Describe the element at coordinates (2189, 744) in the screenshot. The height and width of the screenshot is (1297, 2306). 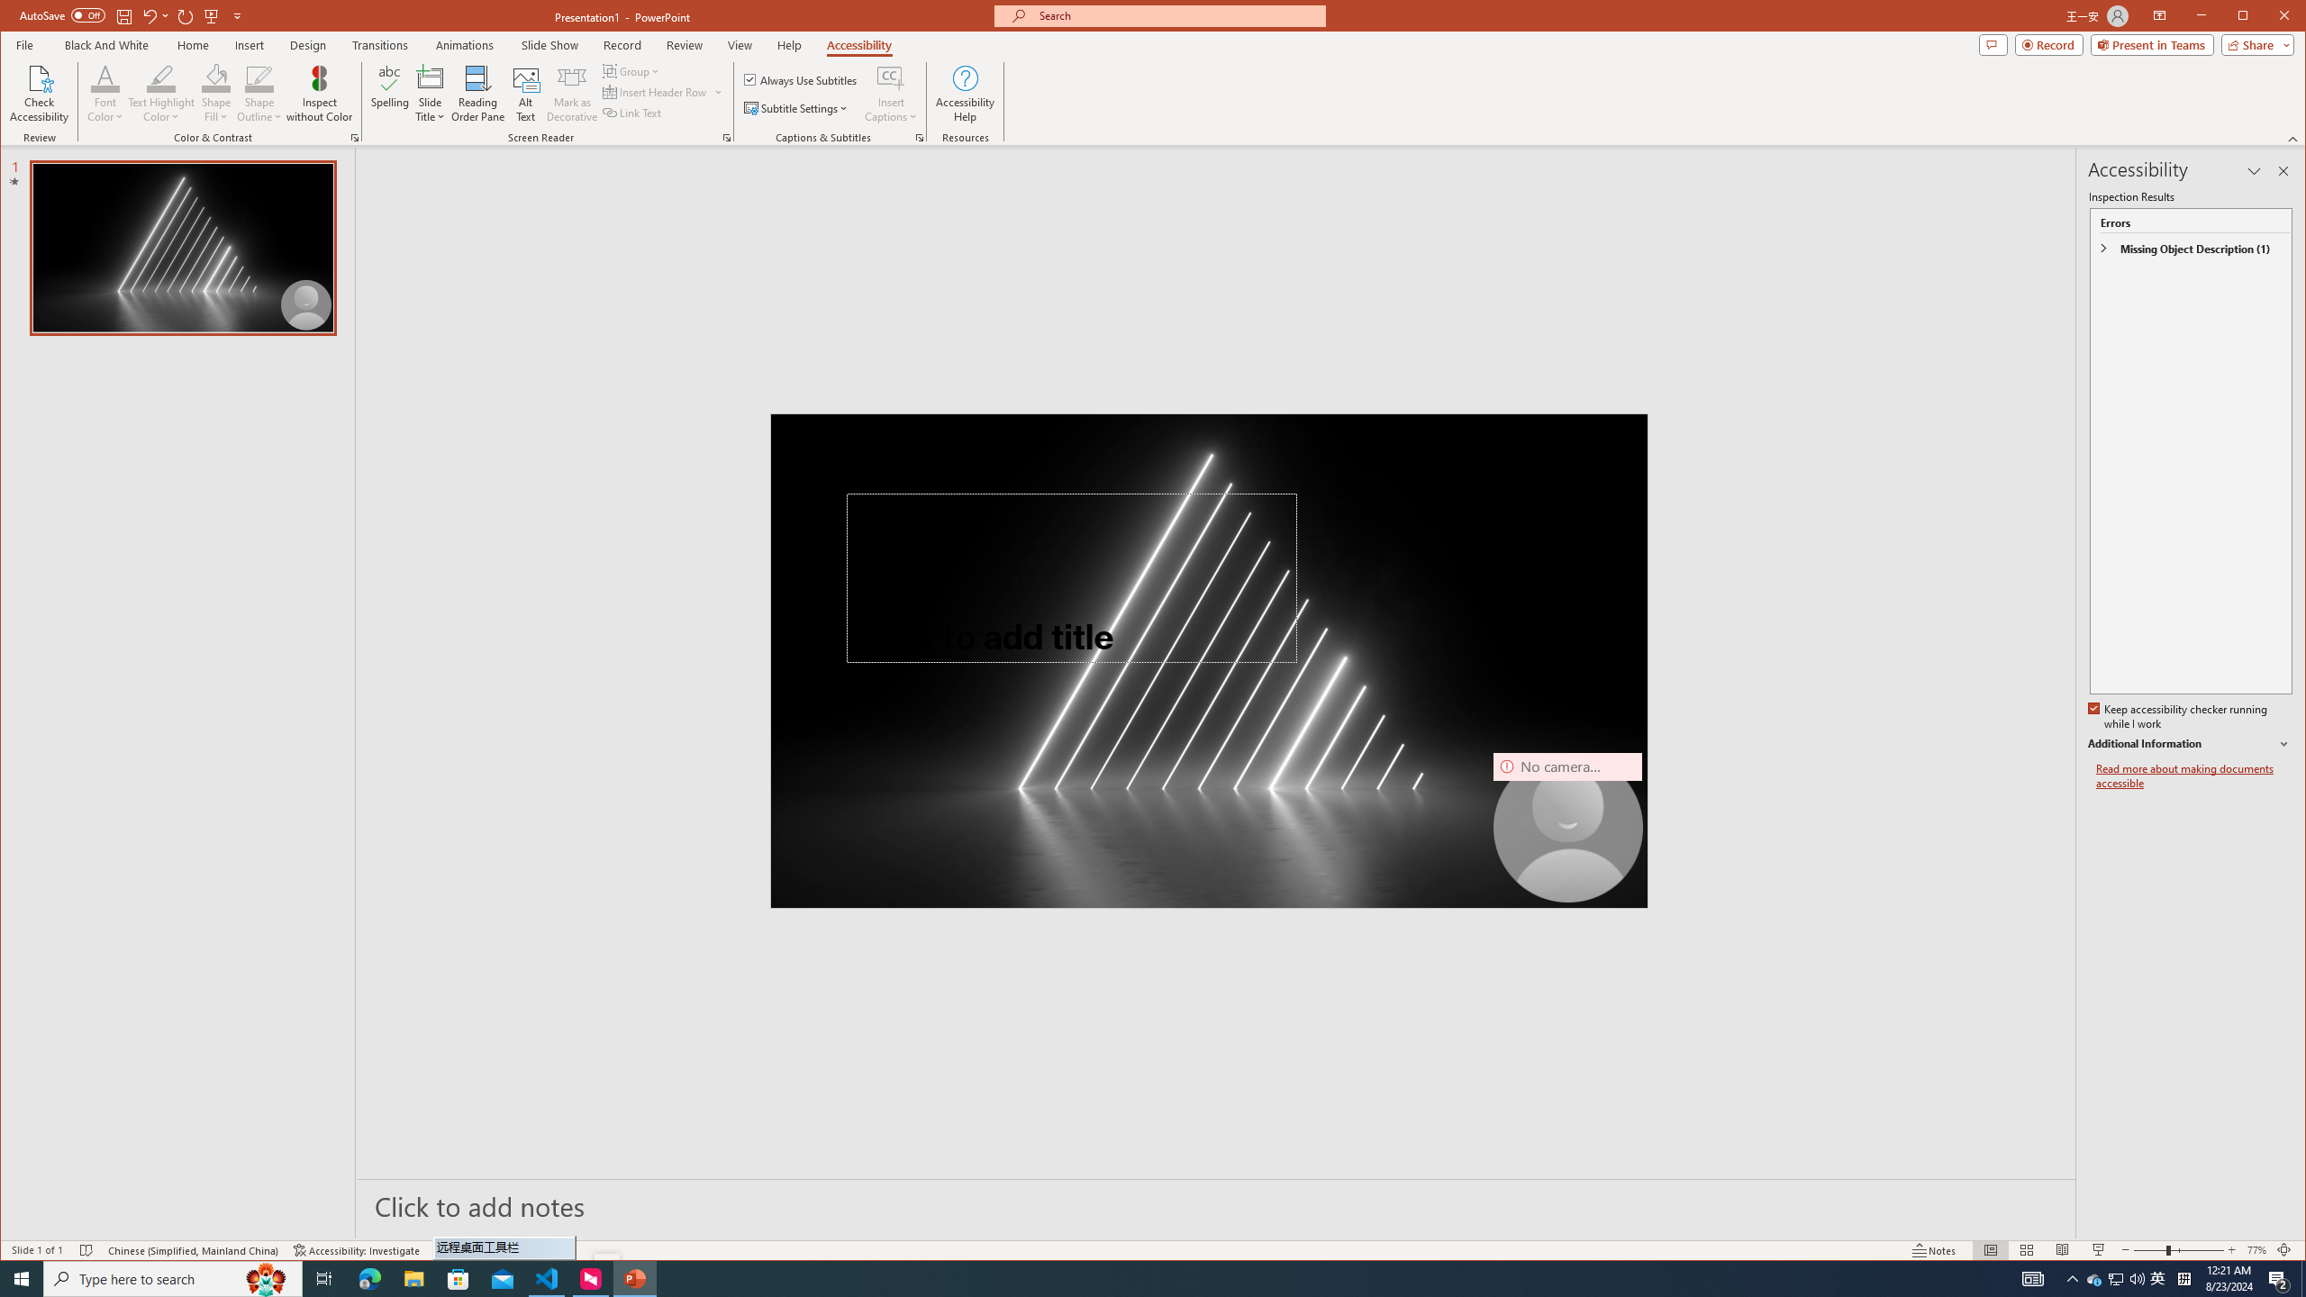
I see `Additional Information` at that location.